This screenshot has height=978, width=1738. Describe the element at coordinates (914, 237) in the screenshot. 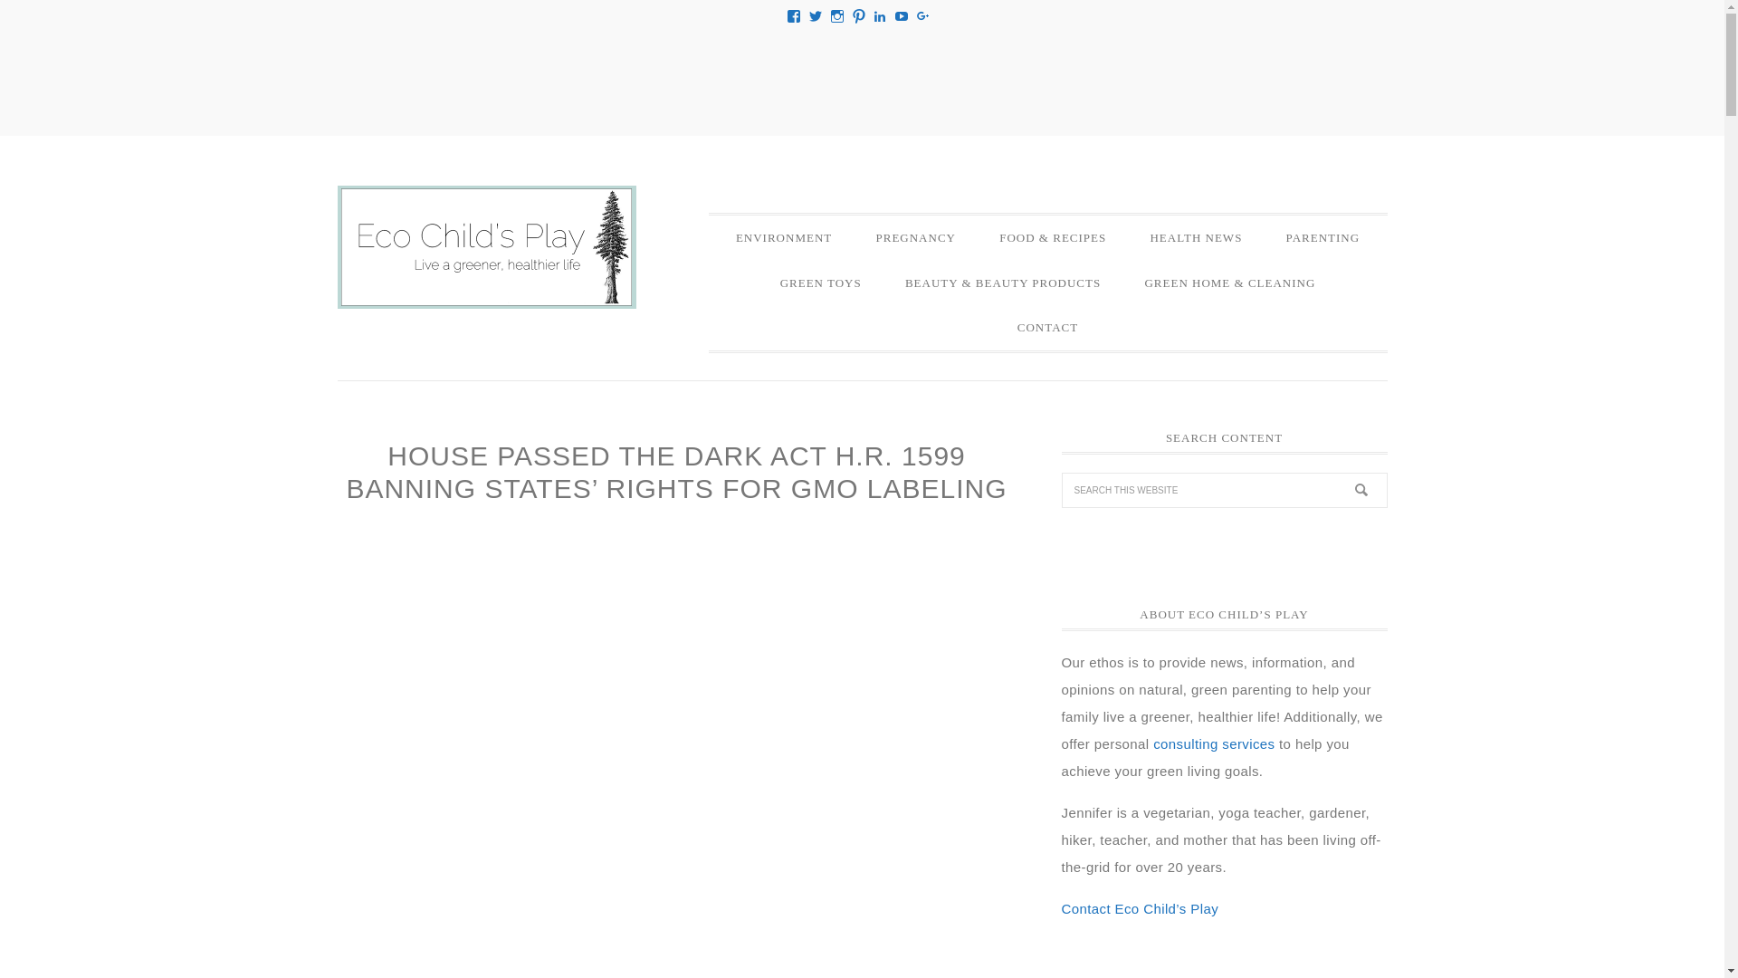

I see `PREGNANCY` at that location.